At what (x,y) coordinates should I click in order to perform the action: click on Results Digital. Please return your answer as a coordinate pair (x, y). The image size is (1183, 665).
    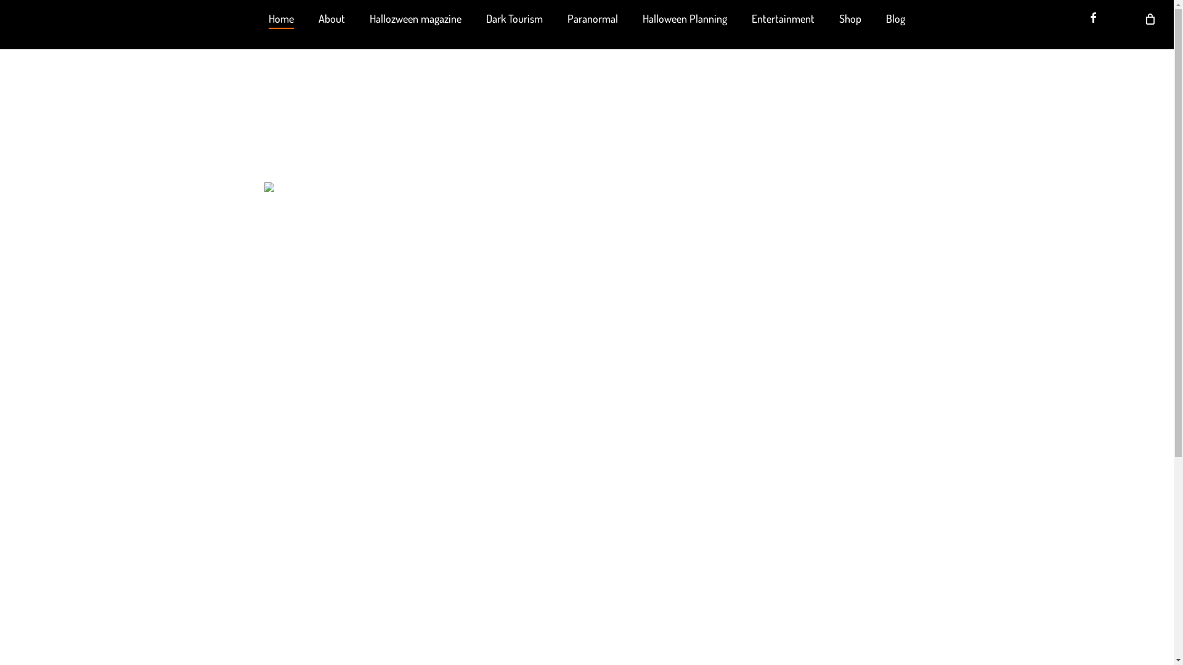
    Looking at the image, I should click on (603, 615).